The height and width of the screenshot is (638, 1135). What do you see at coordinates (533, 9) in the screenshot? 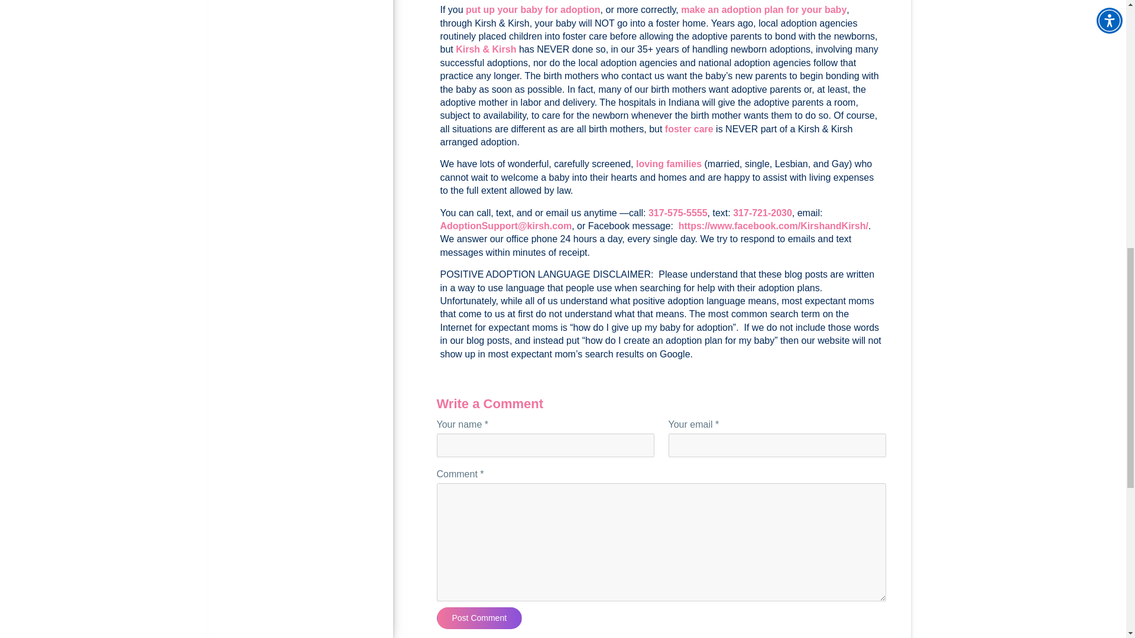
I see `put up your baby for adoption` at bounding box center [533, 9].